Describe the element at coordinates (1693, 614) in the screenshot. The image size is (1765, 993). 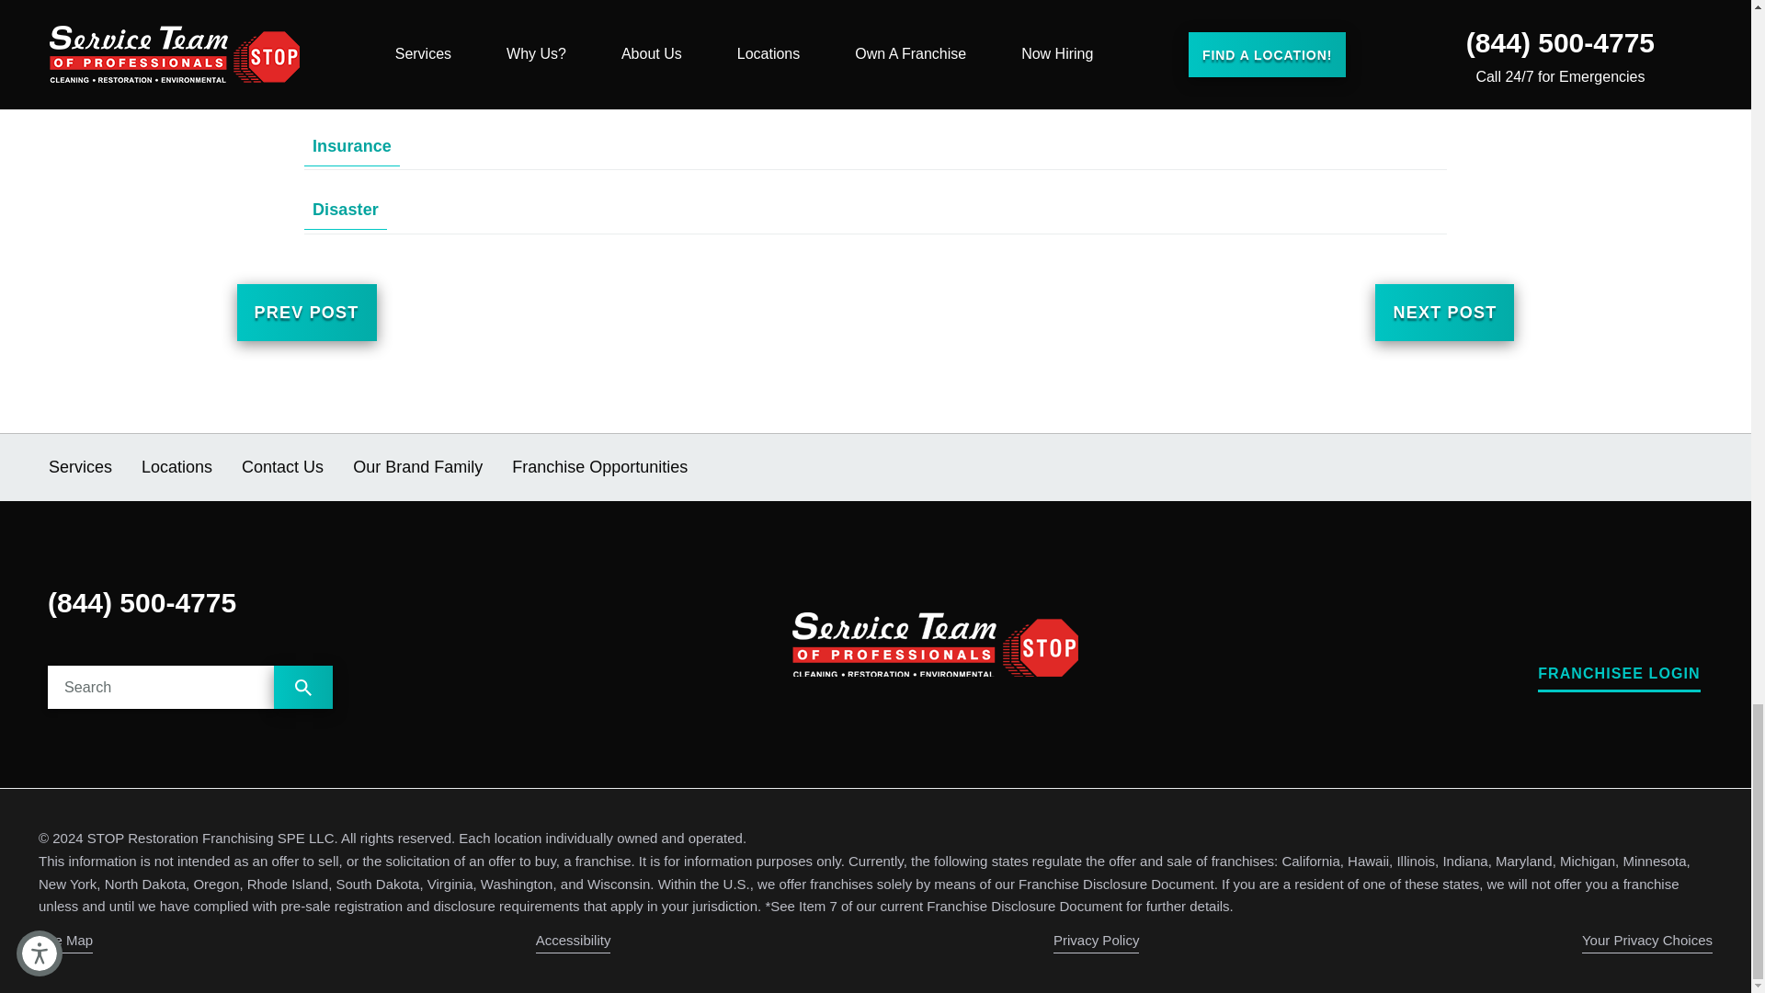
I see `LinkedIn` at that location.